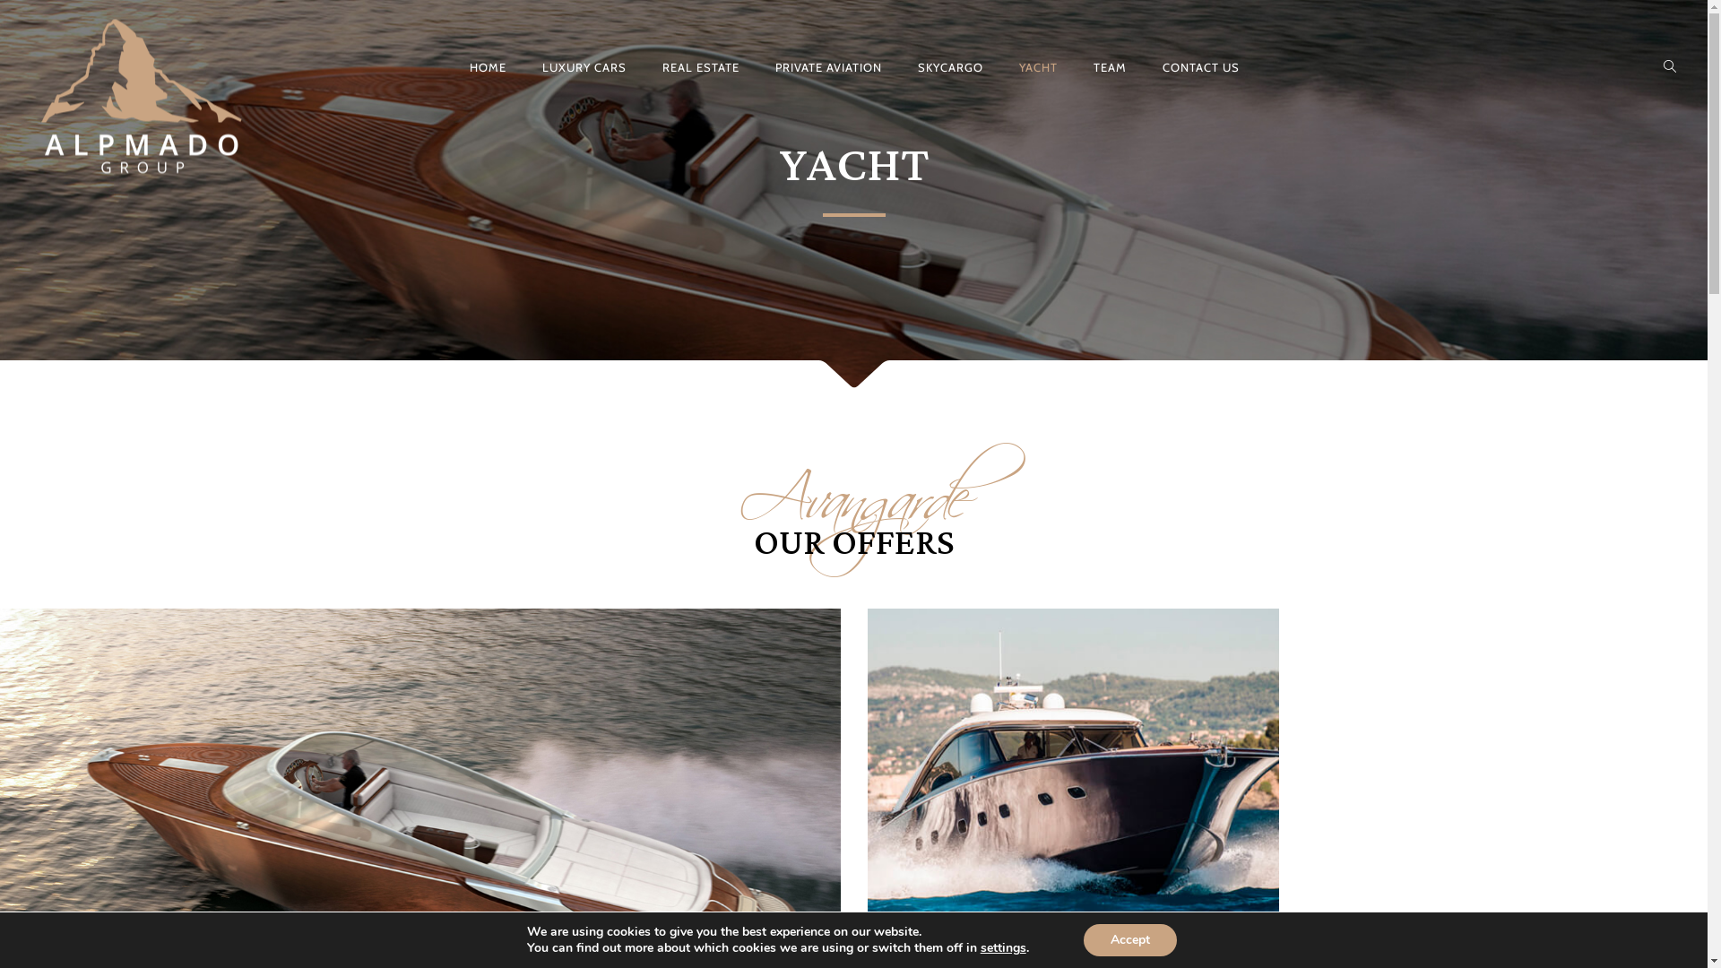 This screenshot has height=968, width=1721. I want to click on YACHT, so click(1038, 67).